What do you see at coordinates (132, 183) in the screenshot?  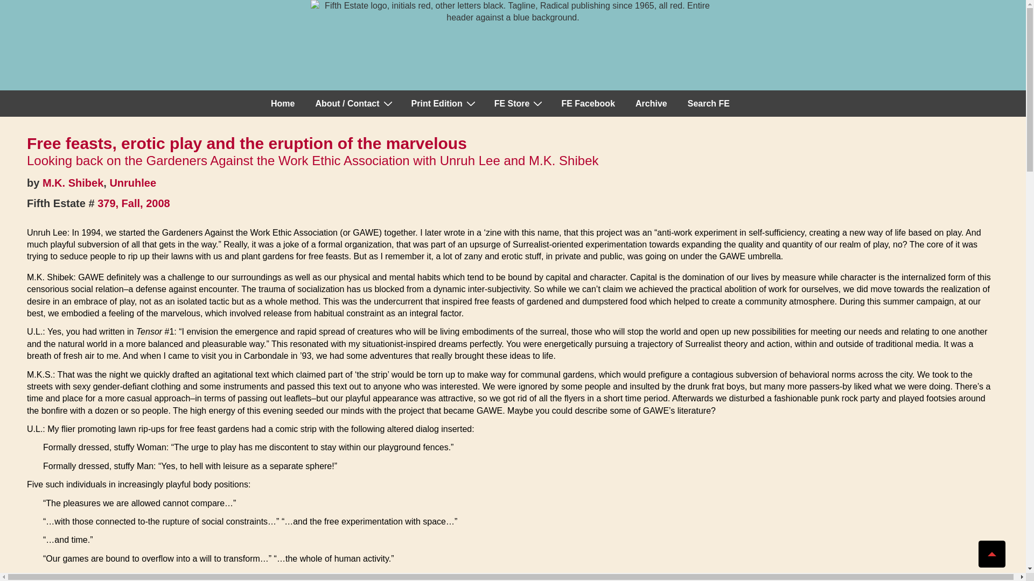 I see `Unruhlee` at bounding box center [132, 183].